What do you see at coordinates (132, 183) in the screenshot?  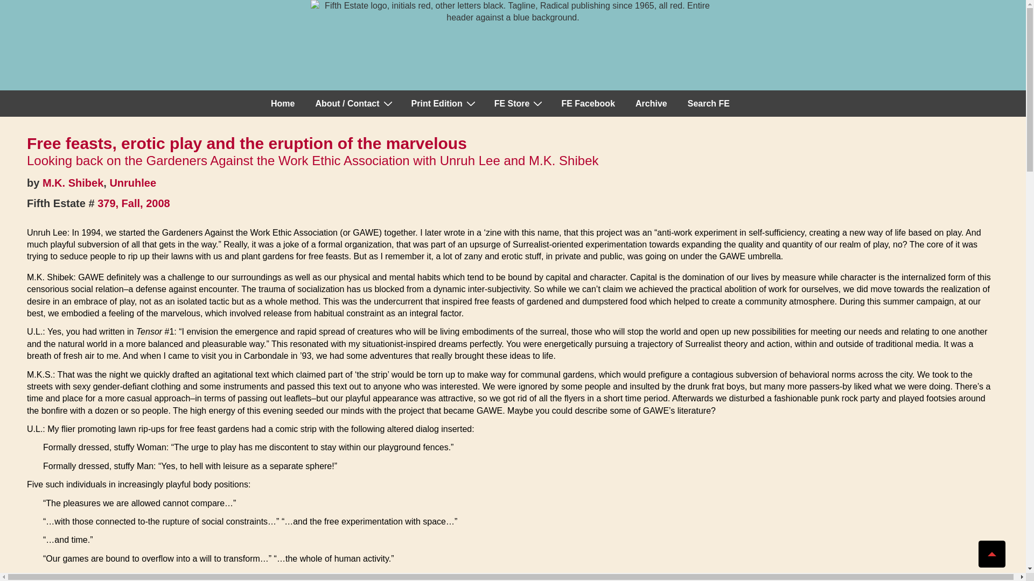 I see `Unruhlee` at bounding box center [132, 183].